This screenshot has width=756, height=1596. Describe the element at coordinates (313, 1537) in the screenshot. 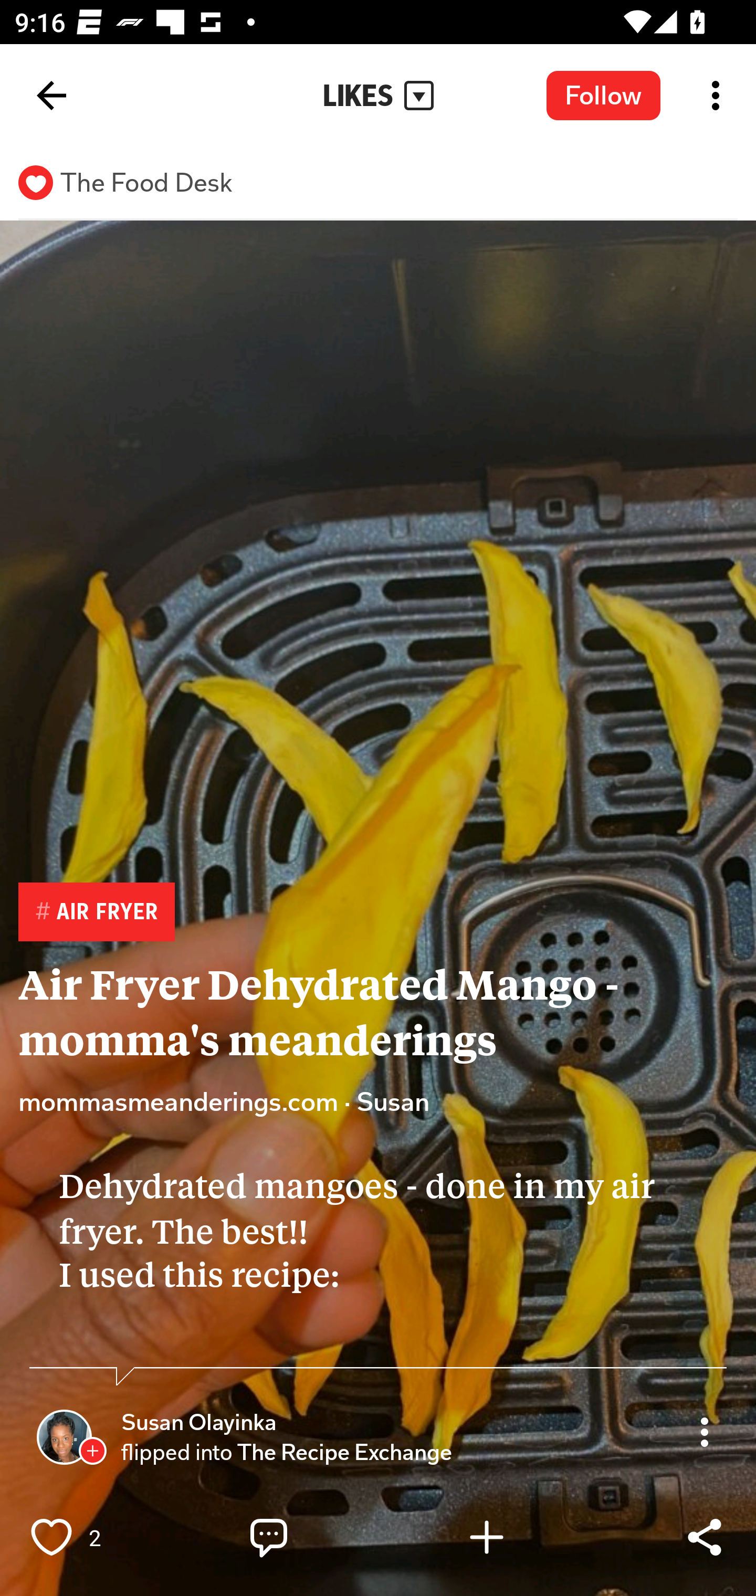

I see `Write a comment…` at that location.